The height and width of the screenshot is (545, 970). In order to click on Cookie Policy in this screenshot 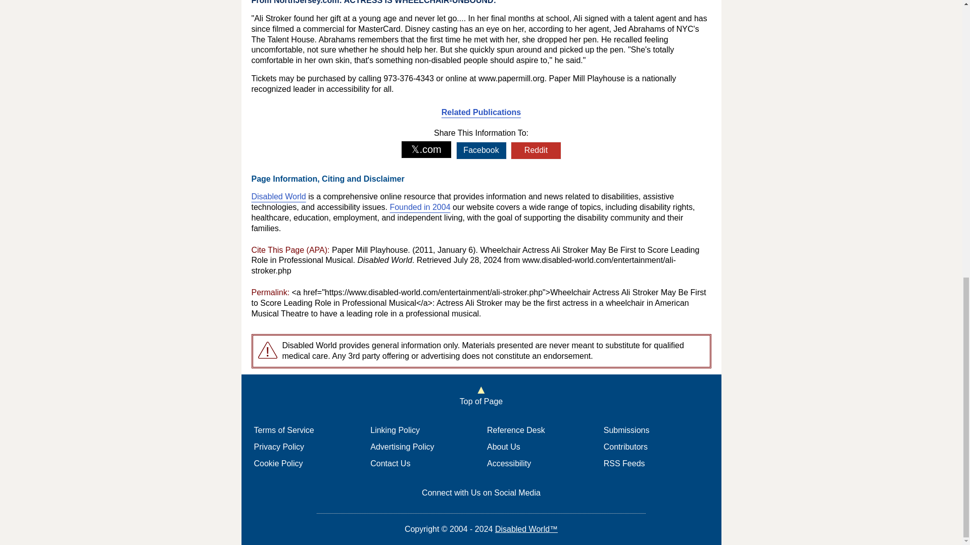, I will do `click(278, 463)`.